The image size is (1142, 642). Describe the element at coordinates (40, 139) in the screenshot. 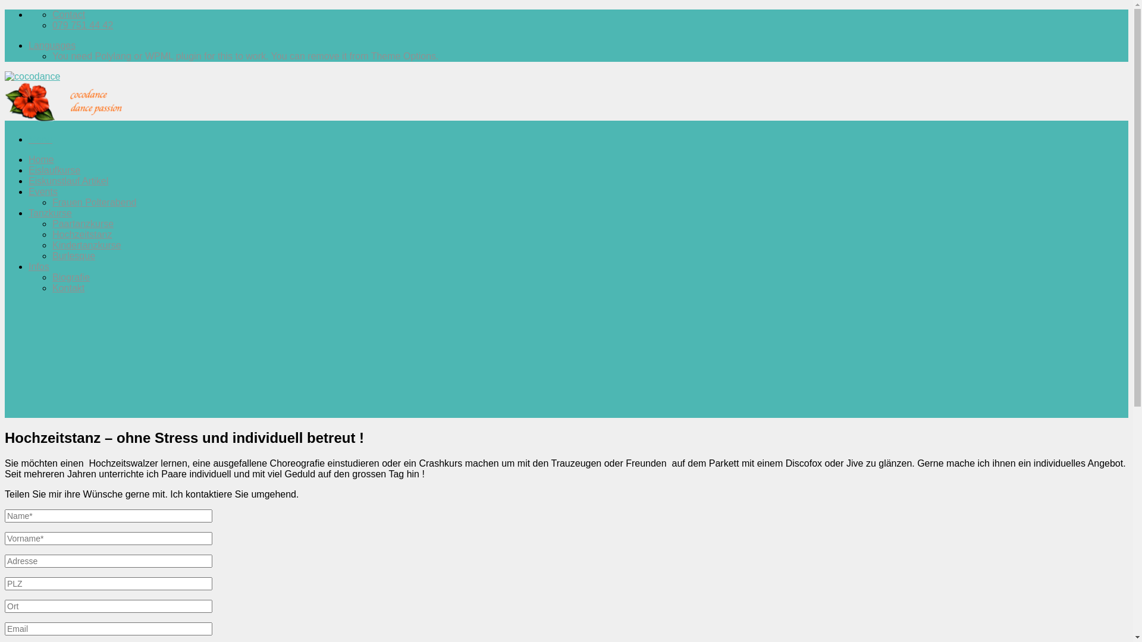

I see `Menu` at that location.